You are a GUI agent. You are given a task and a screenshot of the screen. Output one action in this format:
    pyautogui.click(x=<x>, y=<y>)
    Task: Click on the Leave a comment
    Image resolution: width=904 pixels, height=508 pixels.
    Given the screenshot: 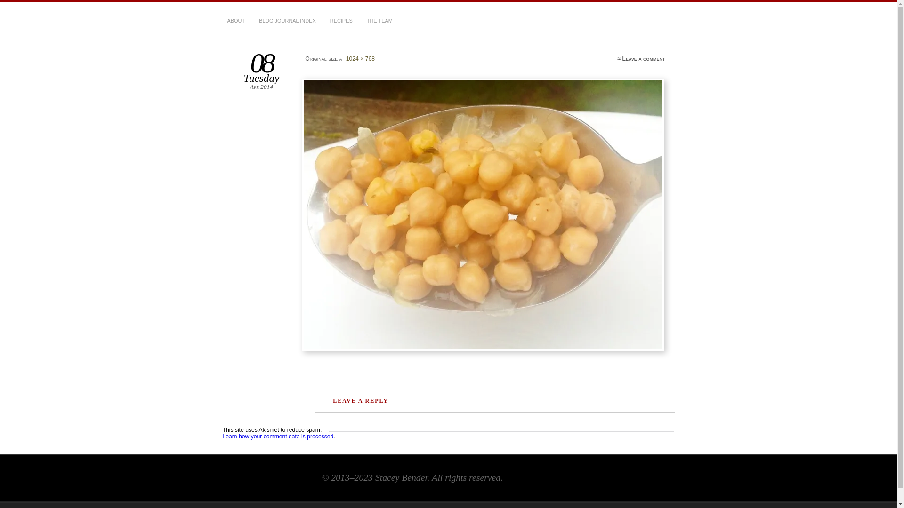 What is the action you would take?
    pyautogui.click(x=644, y=59)
    